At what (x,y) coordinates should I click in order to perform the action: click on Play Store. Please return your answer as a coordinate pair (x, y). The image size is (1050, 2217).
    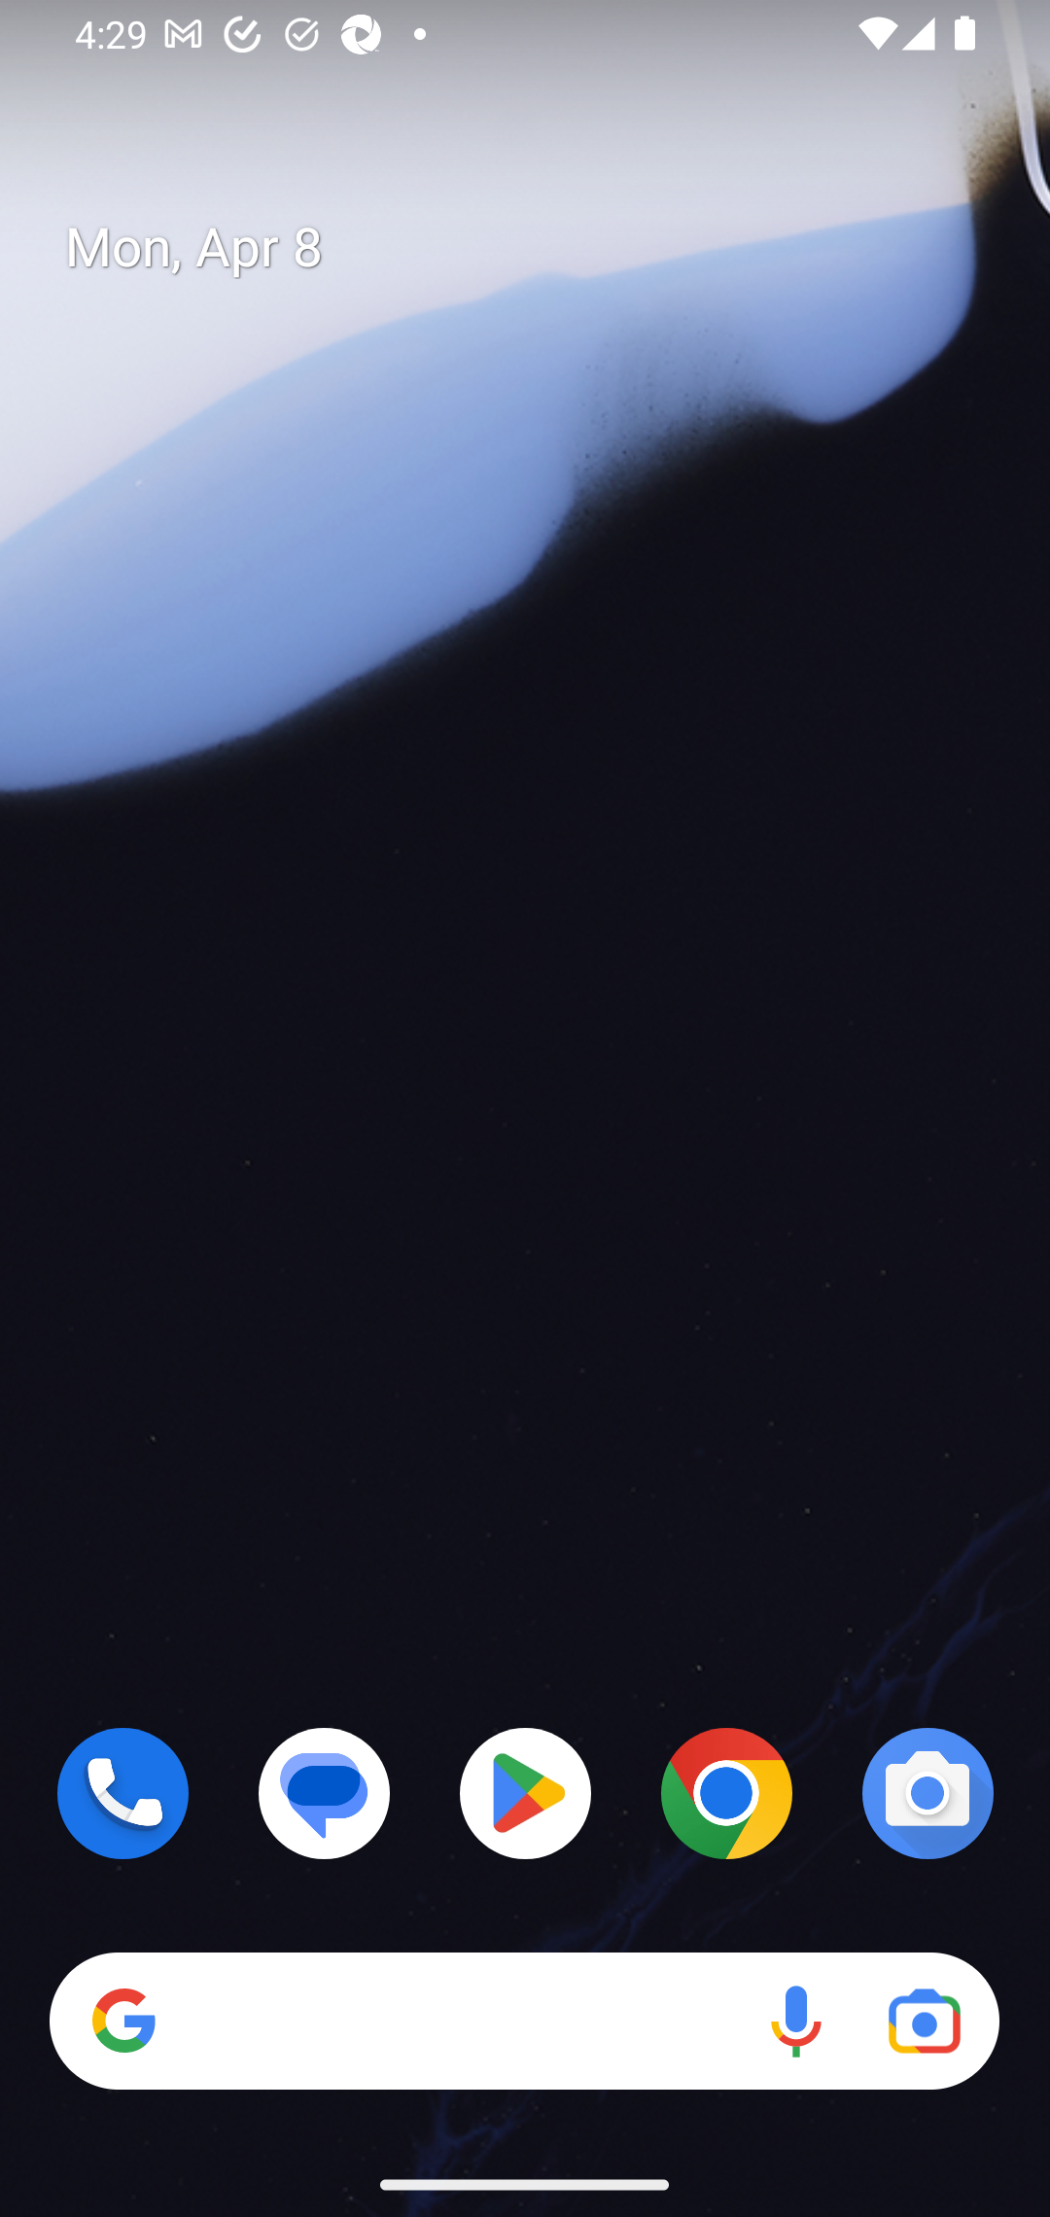
    Looking at the image, I should click on (525, 1793).